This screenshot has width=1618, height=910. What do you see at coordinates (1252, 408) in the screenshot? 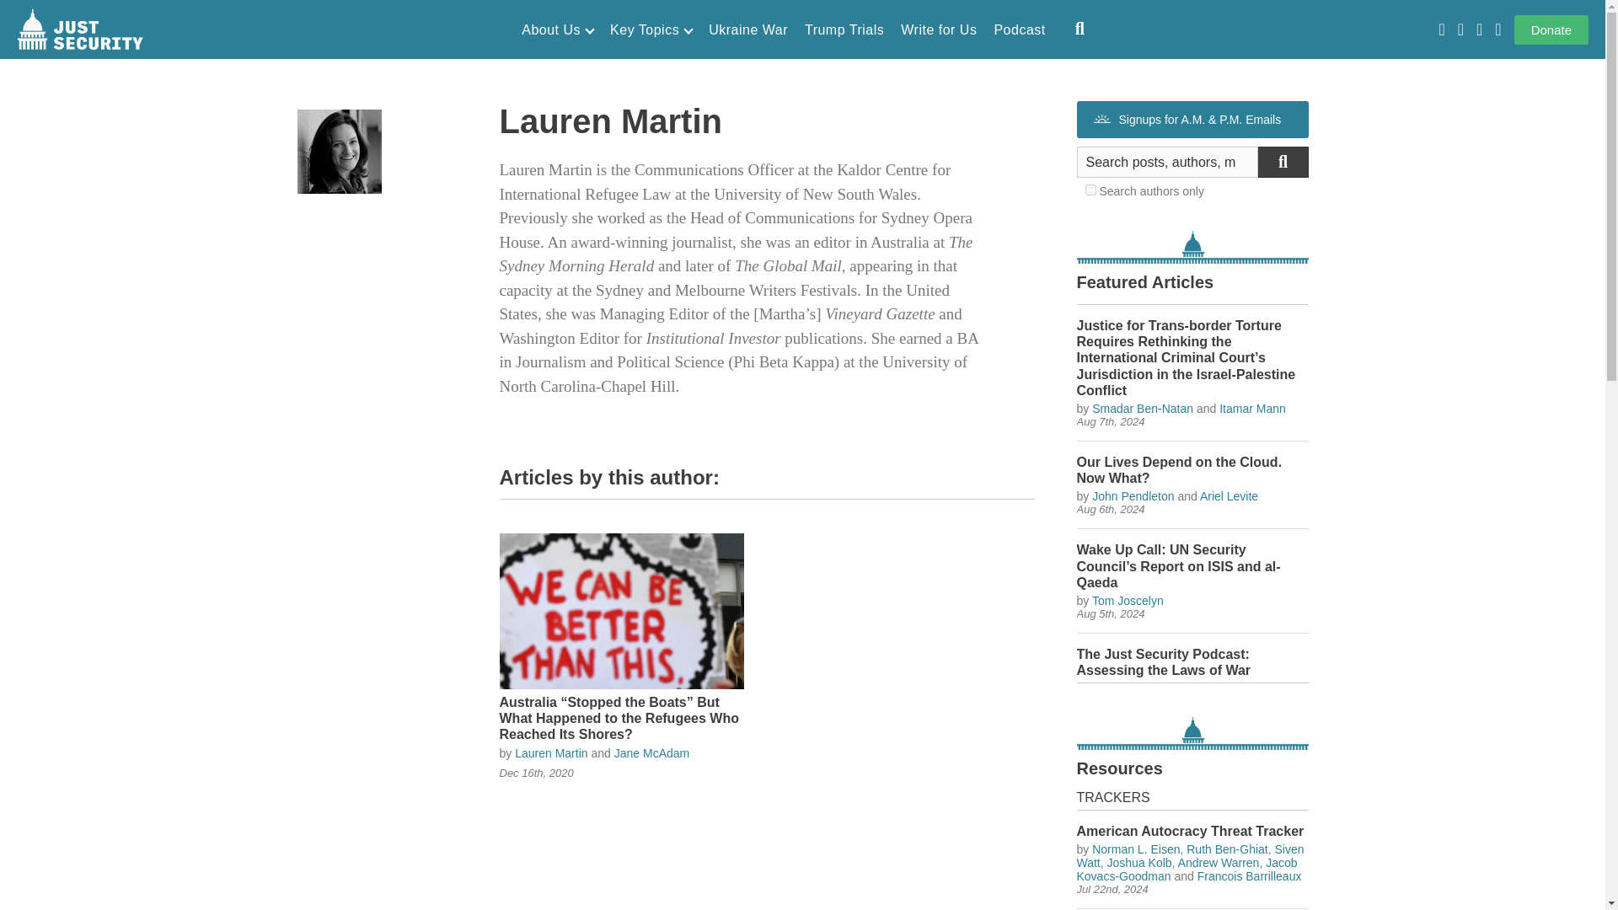
I see `Profile and articles by Itamar Mann` at bounding box center [1252, 408].